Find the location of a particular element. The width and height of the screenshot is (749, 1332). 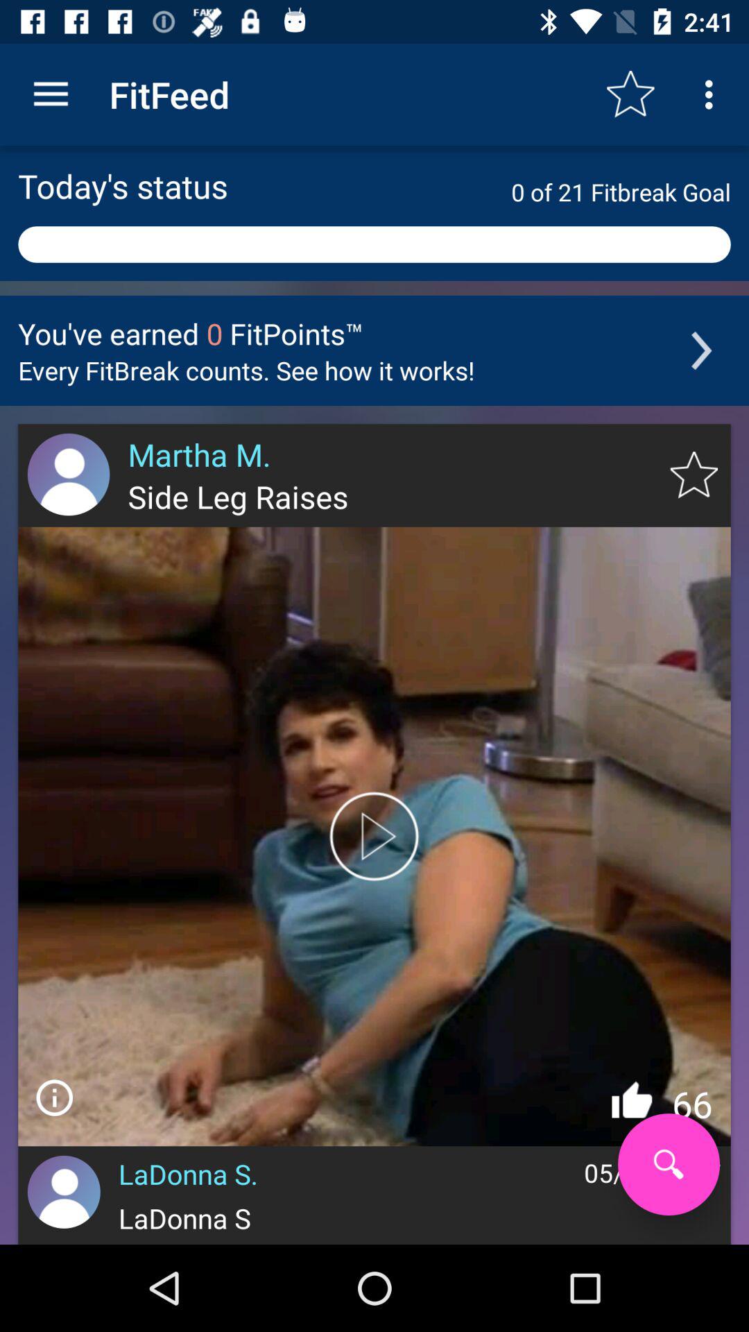

search tool is located at coordinates (669, 1164).